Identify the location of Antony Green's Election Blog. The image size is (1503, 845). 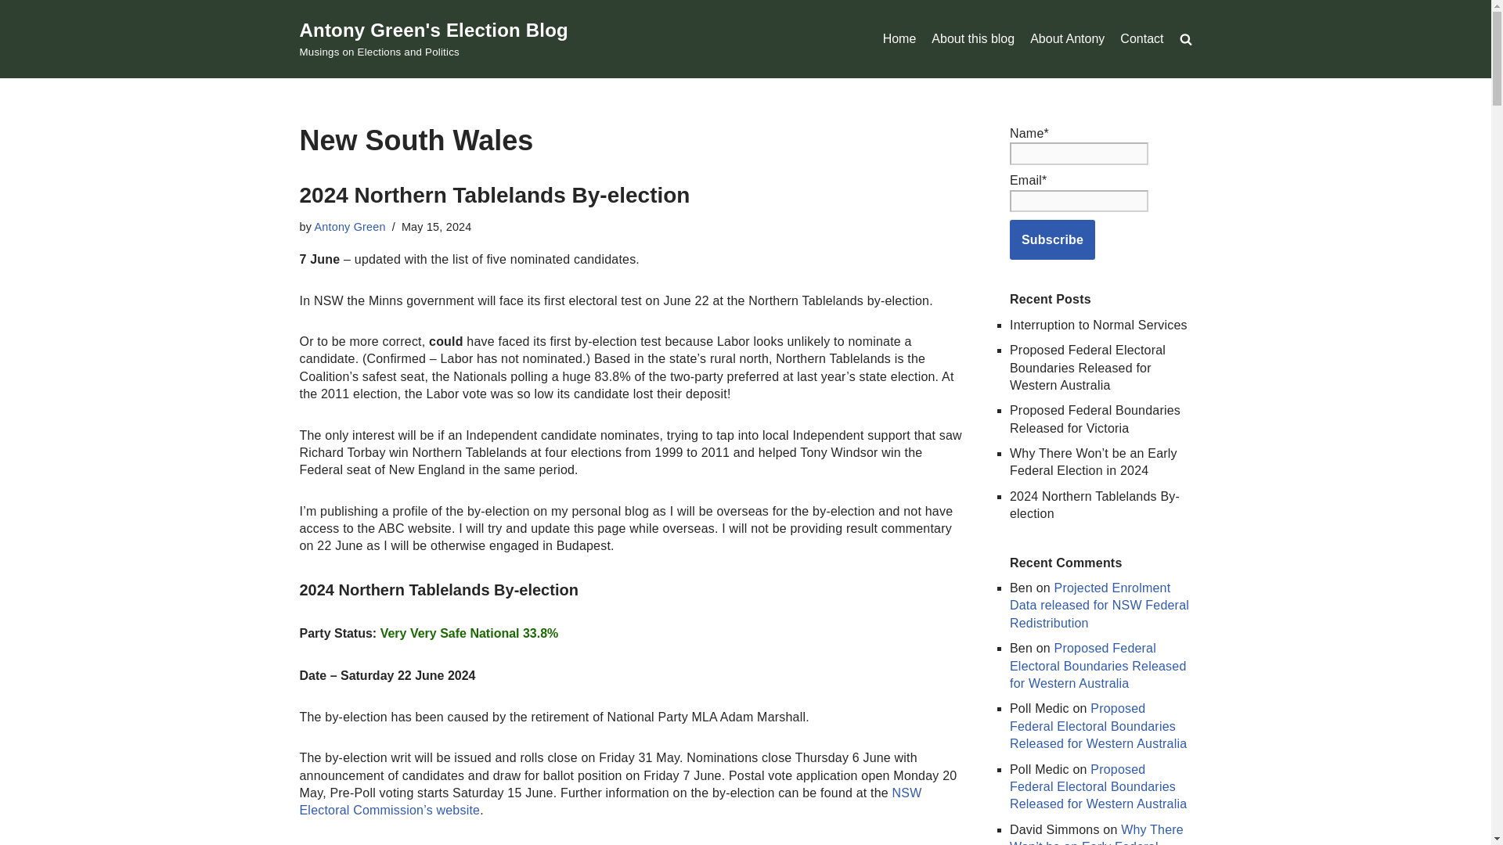
(434, 38).